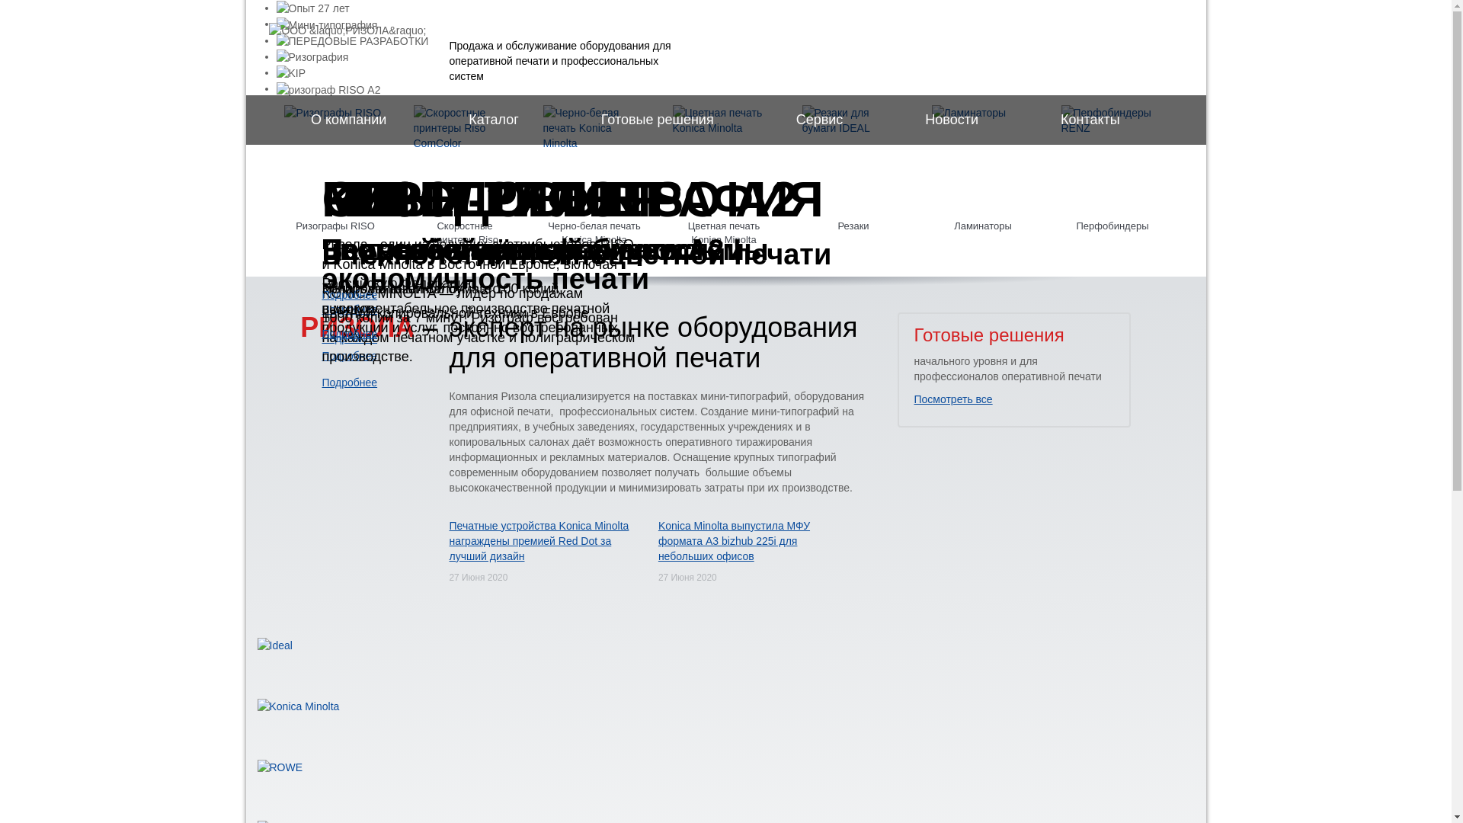 The height and width of the screenshot is (823, 1463). I want to click on +375 (17) 350-00-04 , so click(1068, 50).